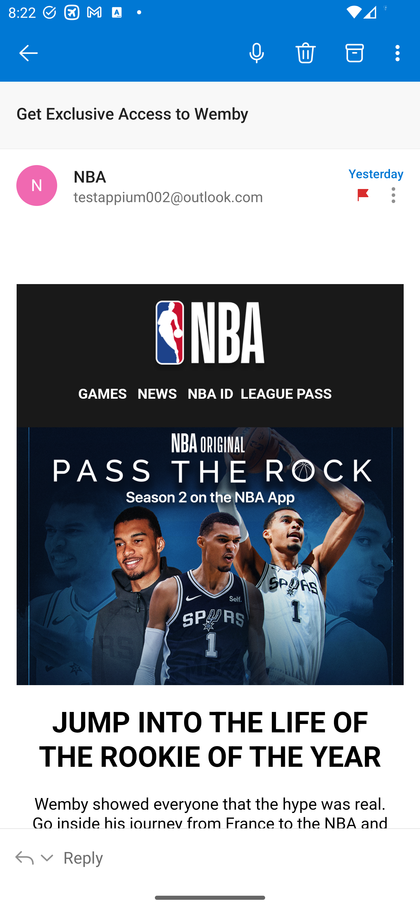  What do you see at coordinates (393, 195) in the screenshot?
I see `Message actions` at bounding box center [393, 195].